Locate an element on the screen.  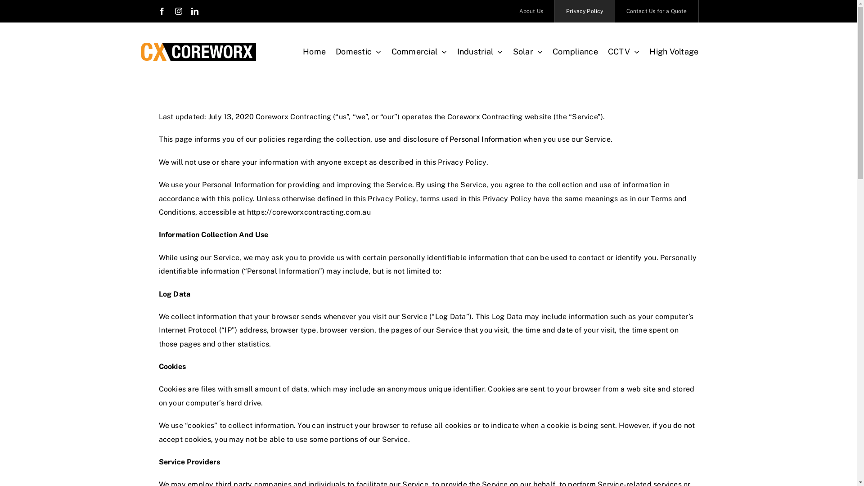
Privacy Policy is located at coordinates (585, 11).